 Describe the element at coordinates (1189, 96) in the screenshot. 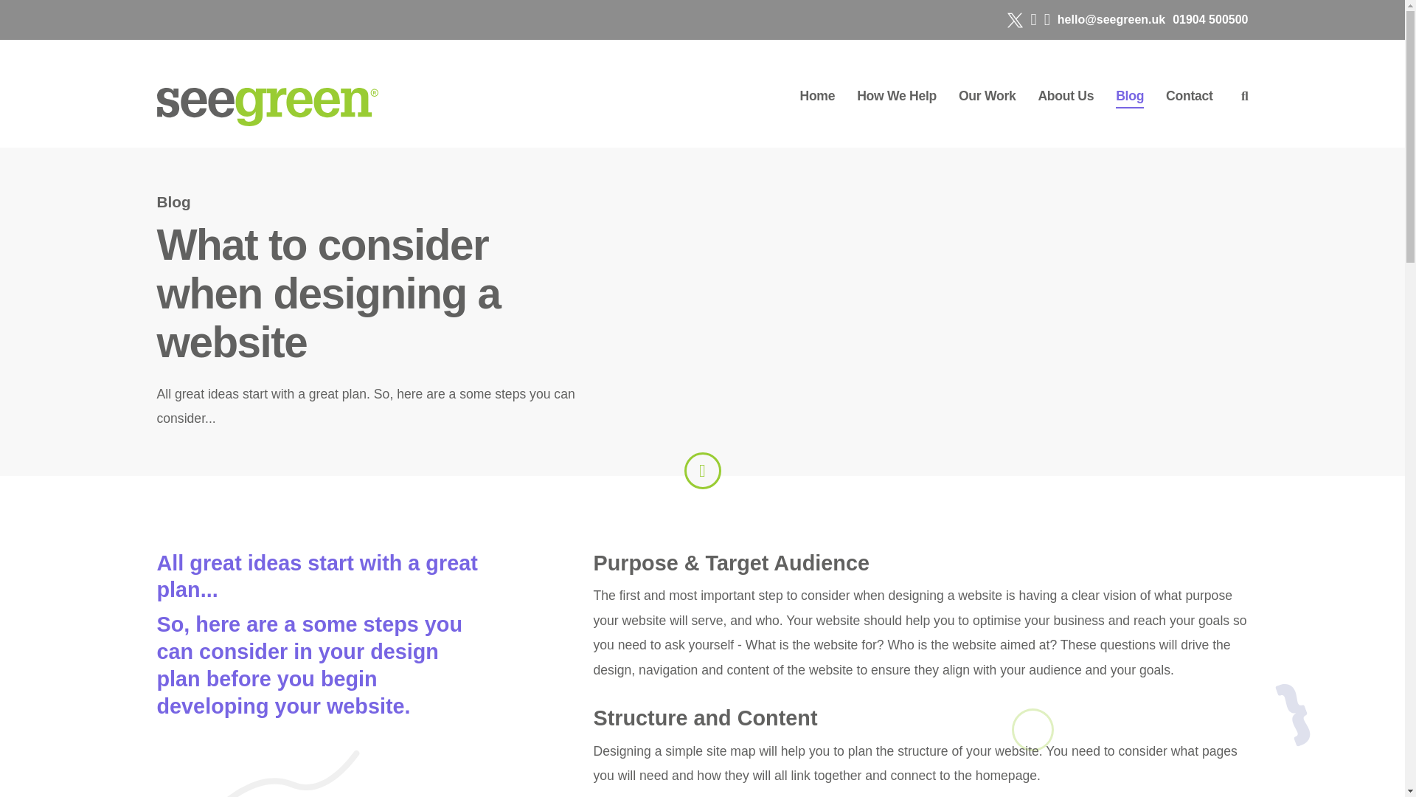

I see `Contact` at that location.